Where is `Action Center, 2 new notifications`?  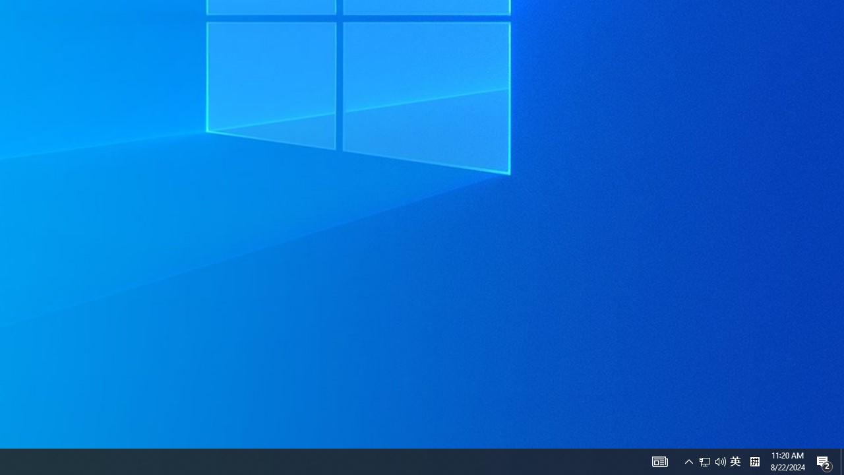 Action Center, 2 new notifications is located at coordinates (735, 462).